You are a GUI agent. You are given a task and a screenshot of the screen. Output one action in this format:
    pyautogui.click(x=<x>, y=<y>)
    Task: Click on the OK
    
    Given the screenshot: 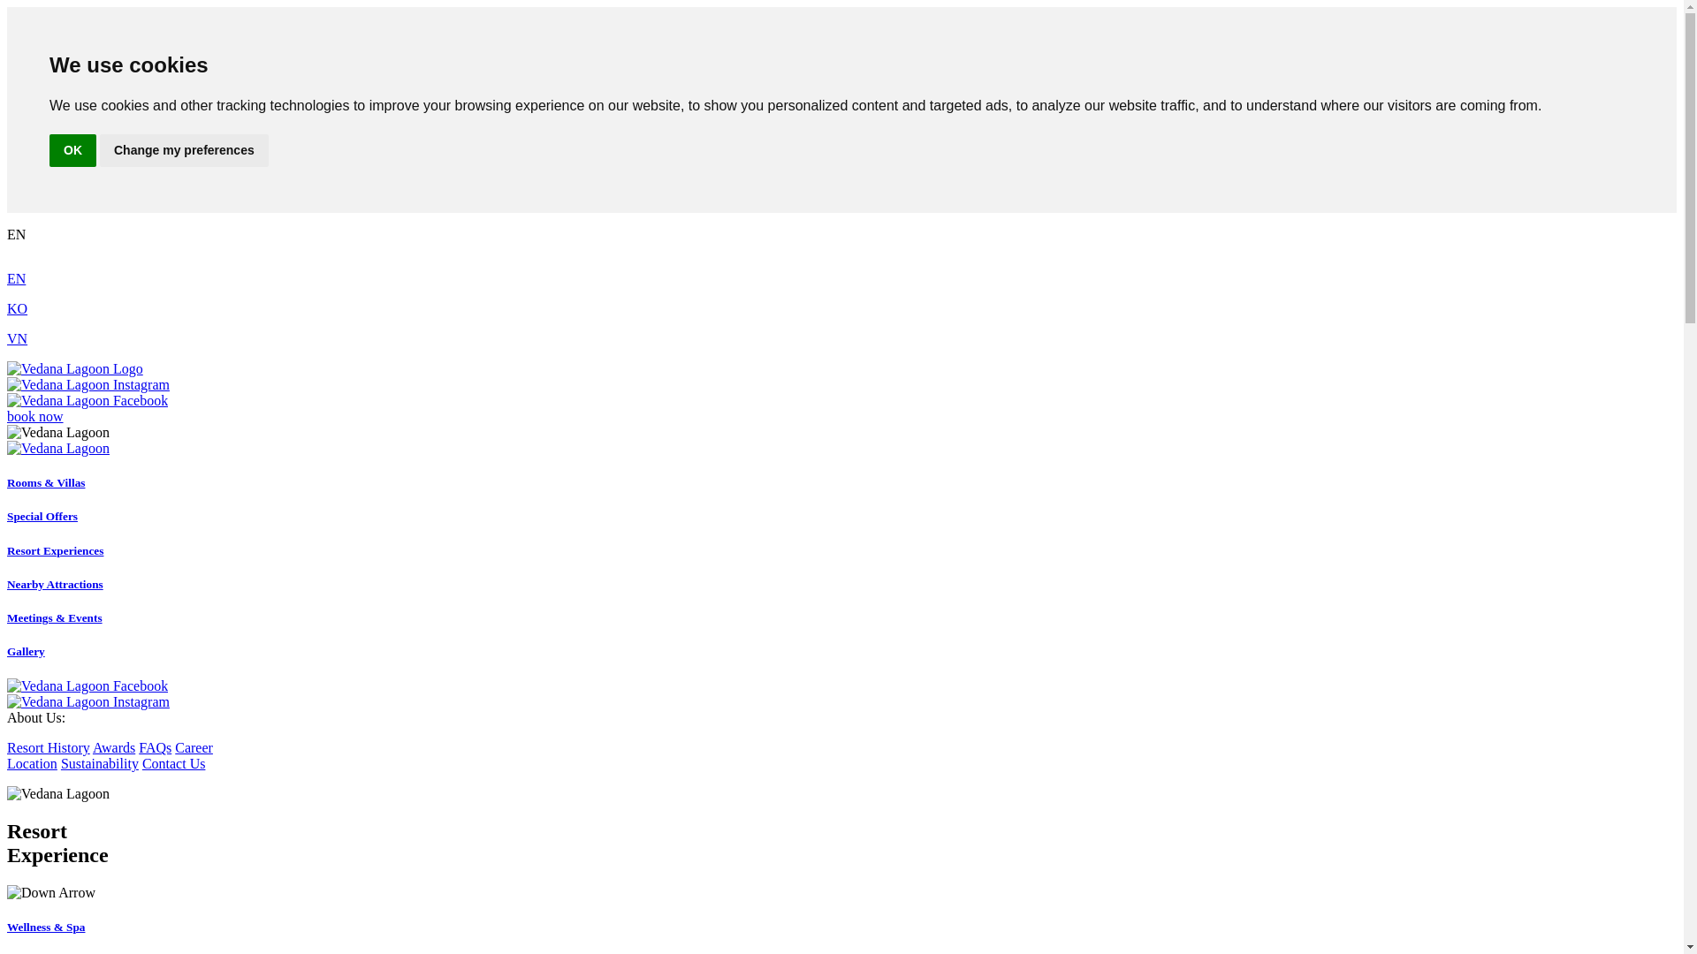 What is the action you would take?
    pyautogui.click(x=72, y=150)
    